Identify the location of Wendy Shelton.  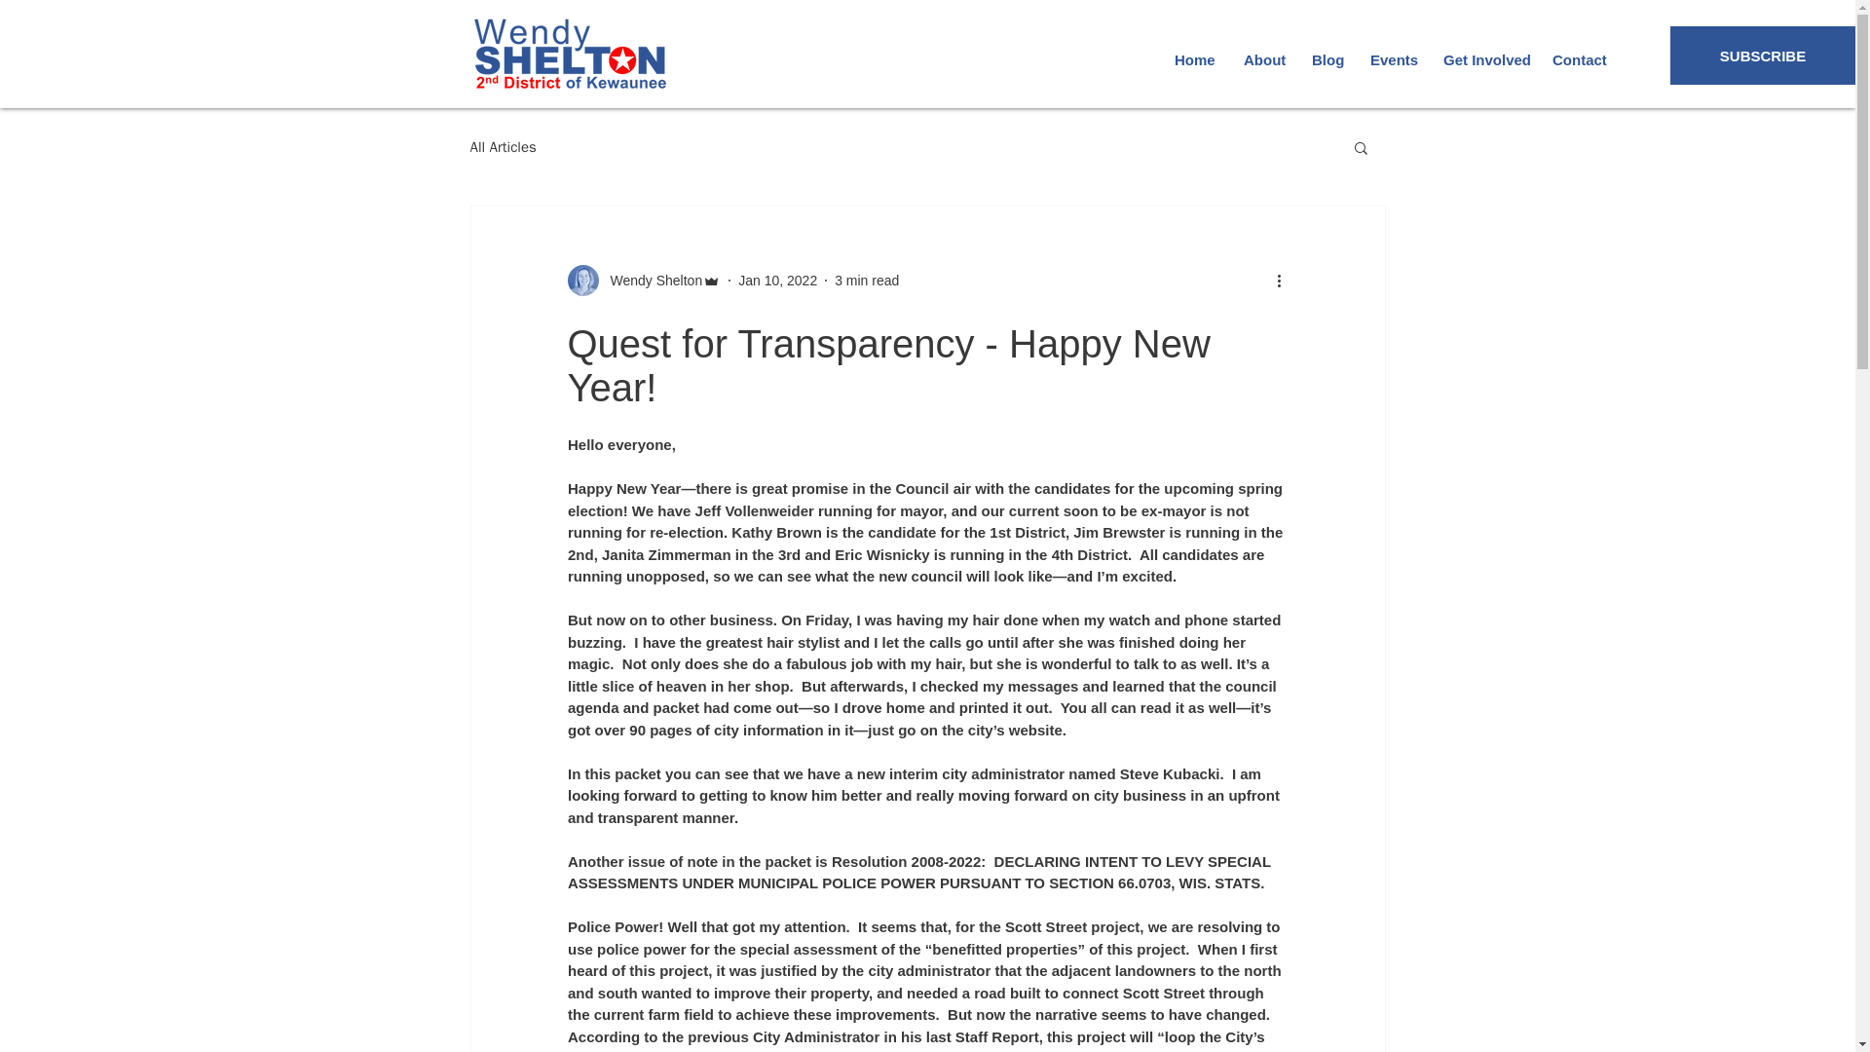
(651, 281).